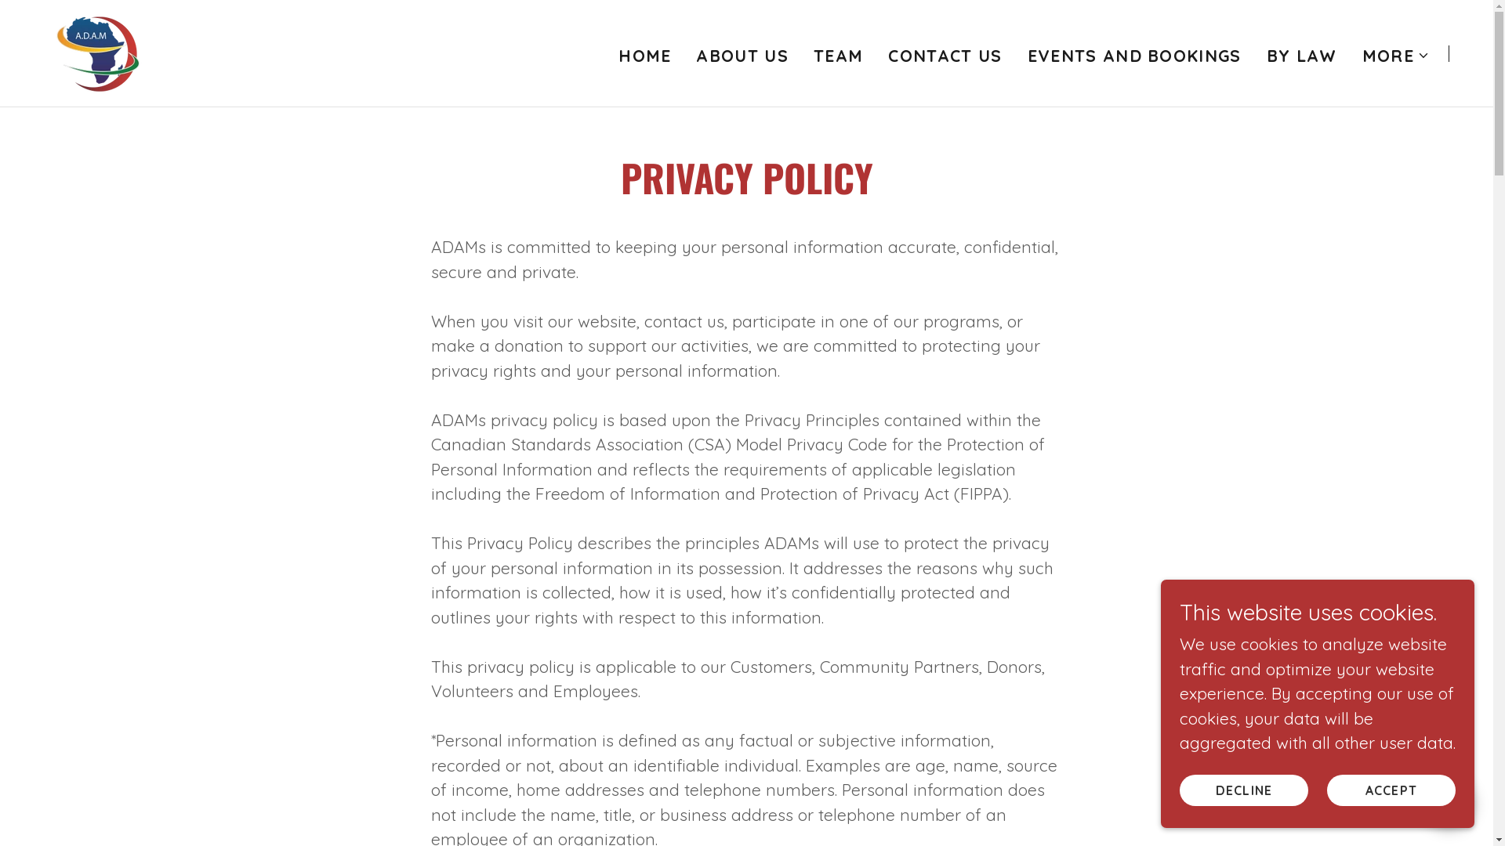  Describe the element at coordinates (742, 55) in the screenshot. I see `ABOUT US` at that location.